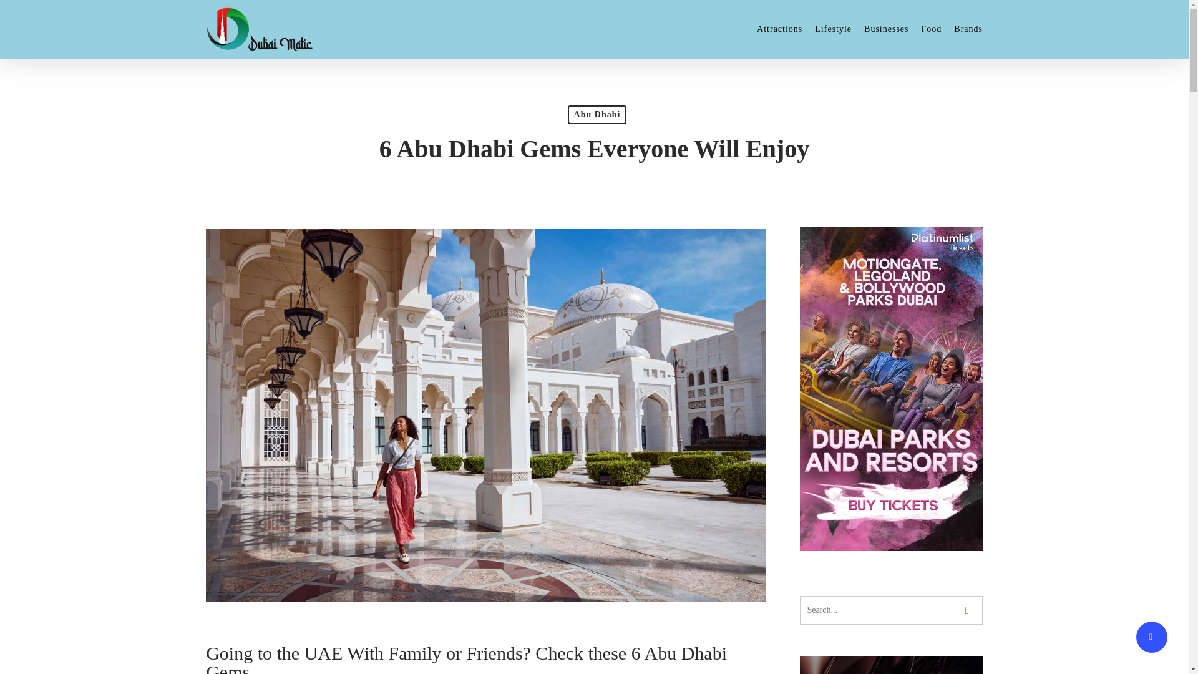 This screenshot has height=674, width=1198. What do you see at coordinates (886, 29) in the screenshot?
I see `Businesses` at bounding box center [886, 29].